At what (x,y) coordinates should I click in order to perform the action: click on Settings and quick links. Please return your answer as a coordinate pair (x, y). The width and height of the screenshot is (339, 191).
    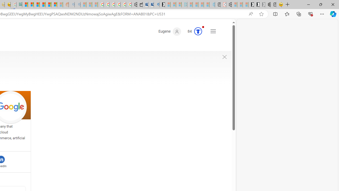
    Looking at the image, I should click on (213, 31).